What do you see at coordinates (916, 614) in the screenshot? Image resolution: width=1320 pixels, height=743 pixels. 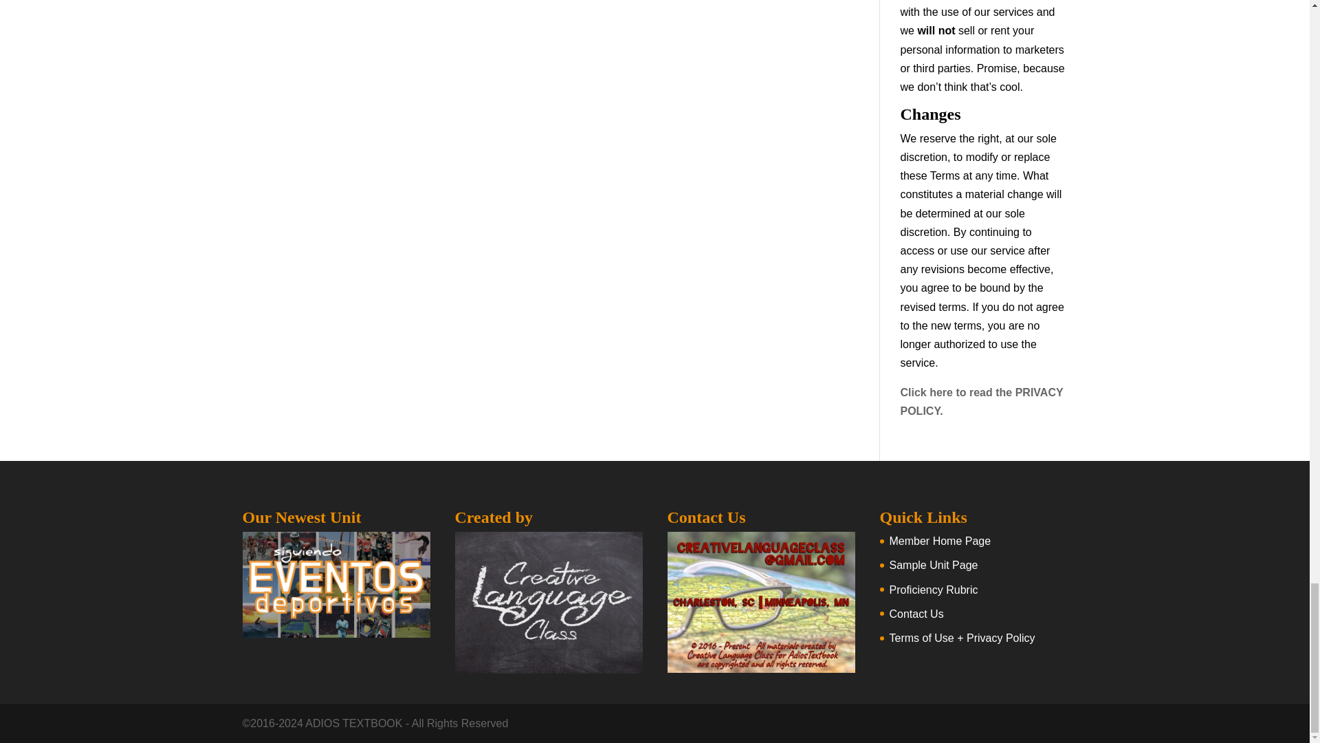 I see `Contact Us` at bounding box center [916, 614].